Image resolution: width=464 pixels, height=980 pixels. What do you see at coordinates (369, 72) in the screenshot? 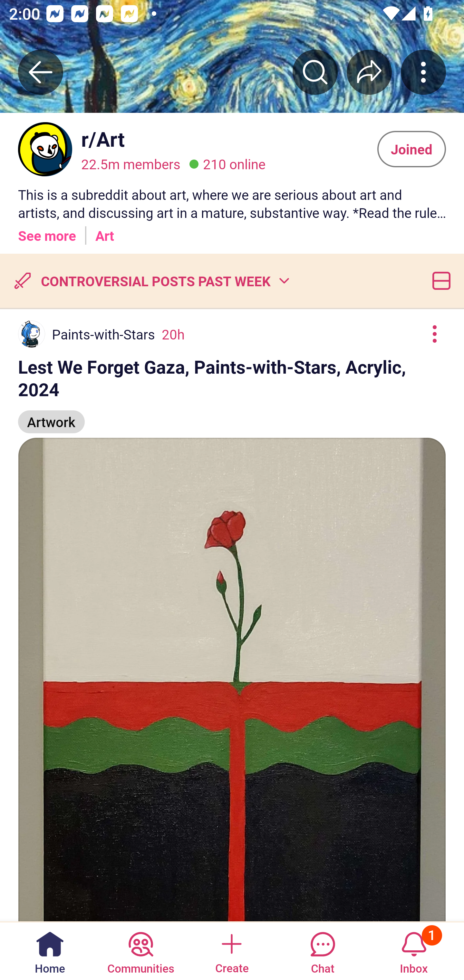
I see `Share r/﻿Art` at bounding box center [369, 72].